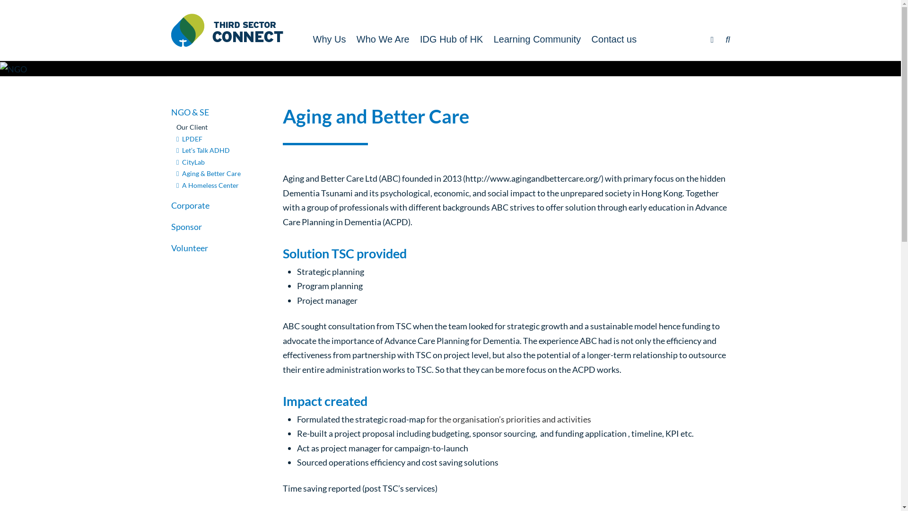  Describe the element at coordinates (191, 162) in the screenshot. I see `CityLab` at that location.